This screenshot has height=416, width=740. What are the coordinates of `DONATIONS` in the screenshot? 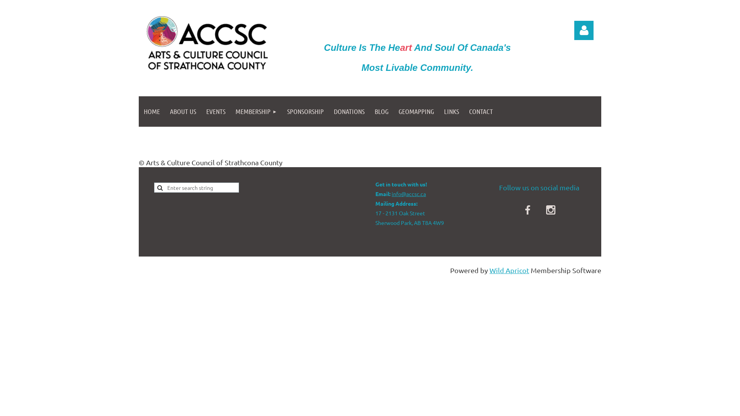 It's located at (349, 112).